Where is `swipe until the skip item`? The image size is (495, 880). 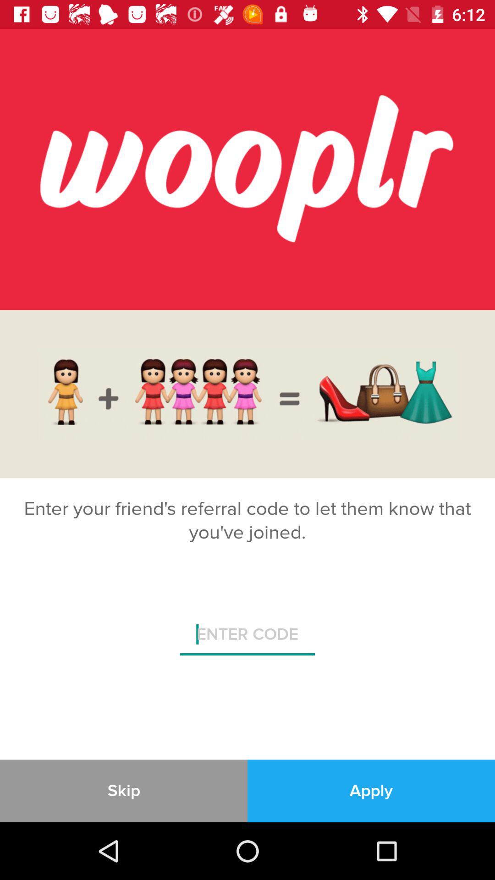 swipe until the skip item is located at coordinates (124, 791).